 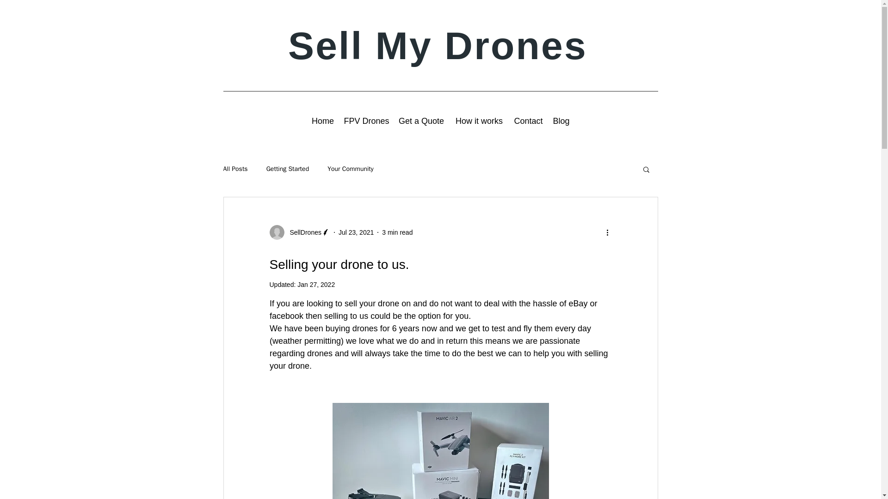 What do you see at coordinates (323, 121) in the screenshot?
I see `Home` at bounding box center [323, 121].